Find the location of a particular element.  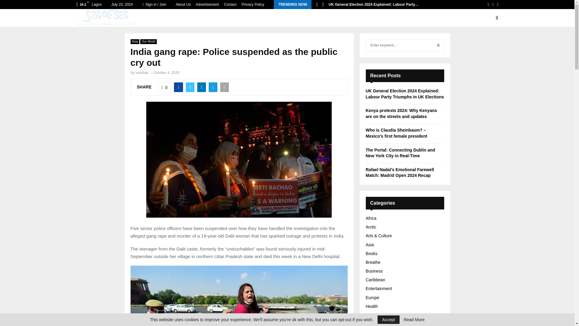

About Us is located at coordinates (183, 5).